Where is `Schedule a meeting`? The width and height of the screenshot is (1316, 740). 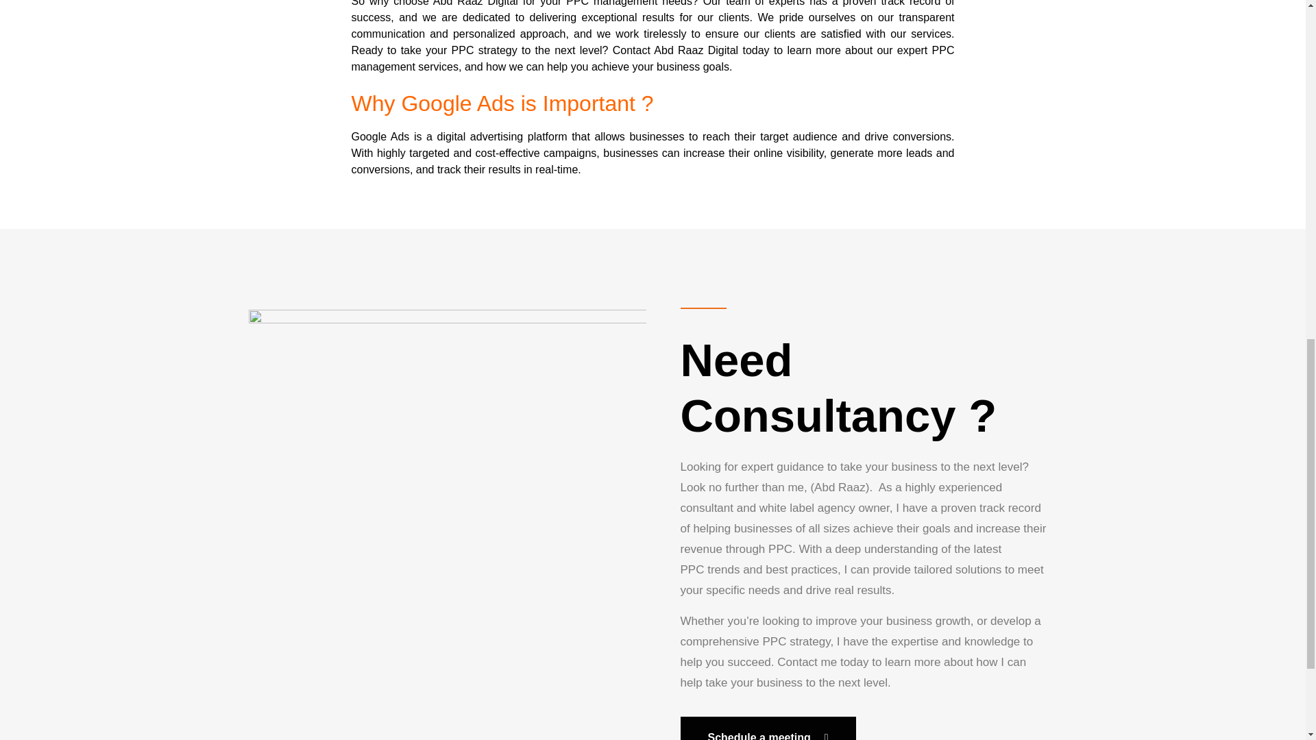 Schedule a meeting is located at coordinates (768, 728).